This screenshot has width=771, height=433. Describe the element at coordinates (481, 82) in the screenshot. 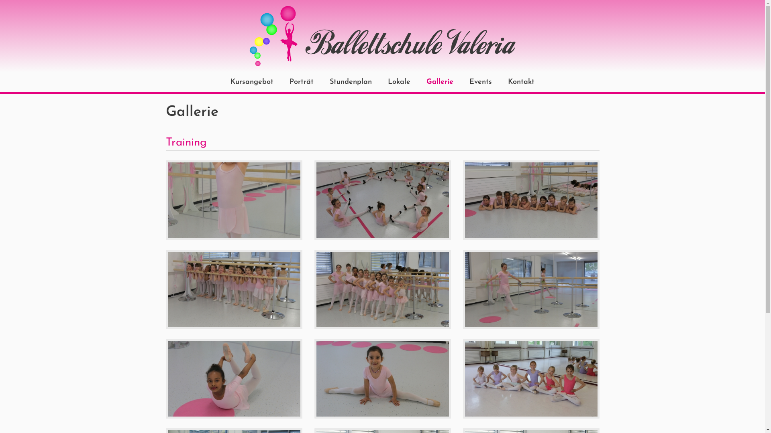

I see `Events` at that location.